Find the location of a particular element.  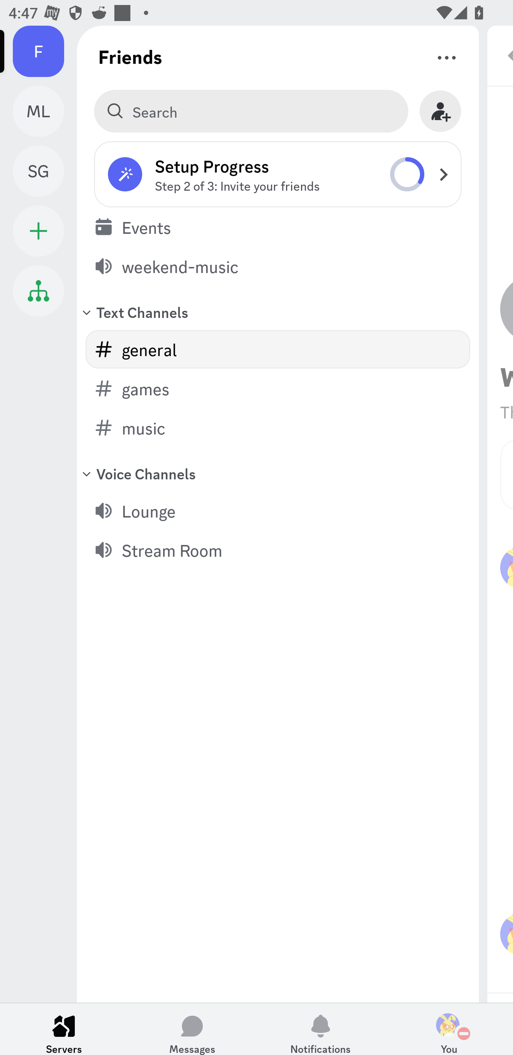

games (text channel) games is located at coordinates (278, 388).